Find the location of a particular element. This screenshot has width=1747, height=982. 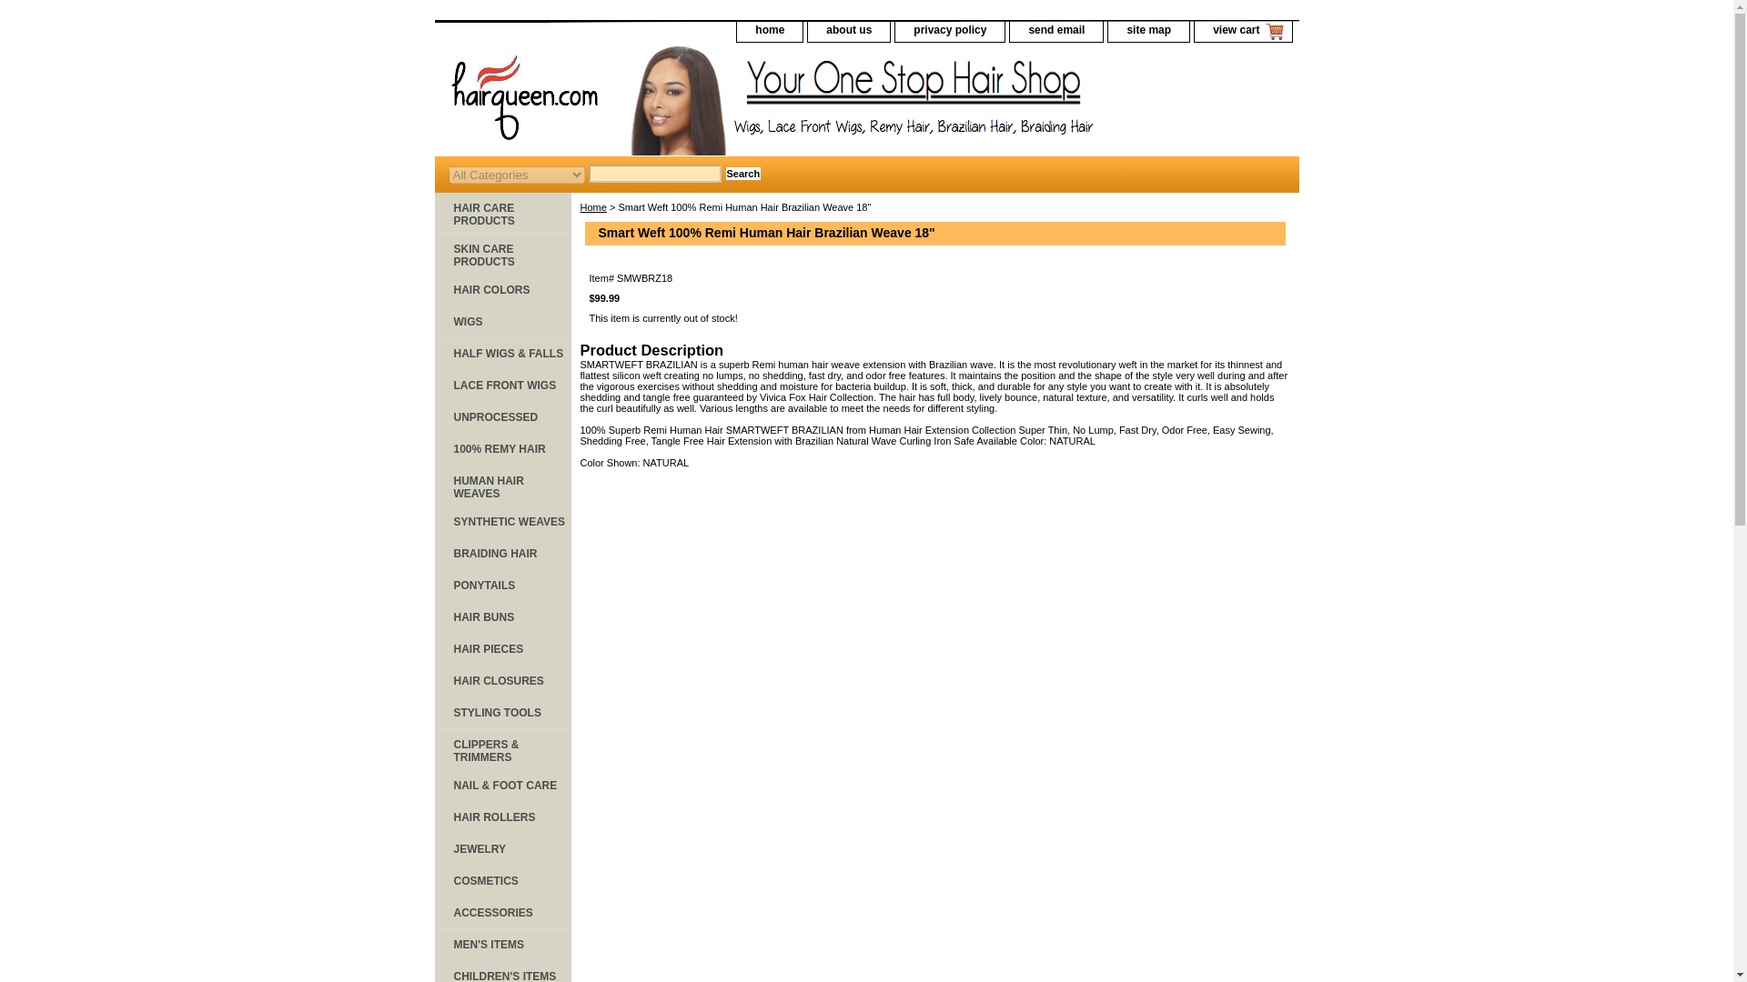

home is located at coordinates (770, 31).